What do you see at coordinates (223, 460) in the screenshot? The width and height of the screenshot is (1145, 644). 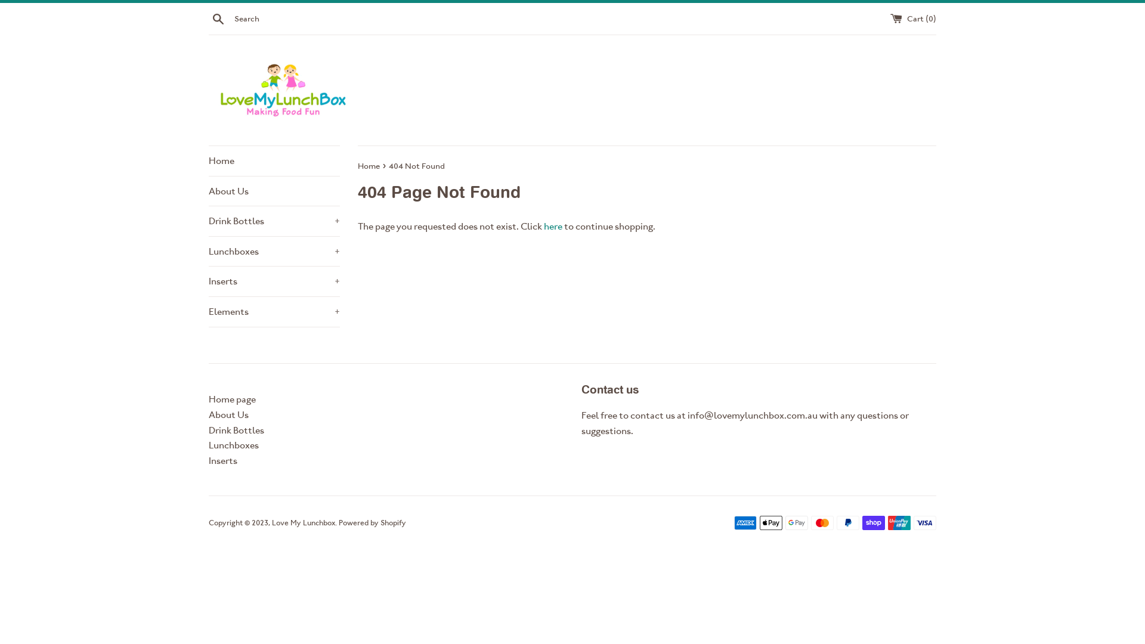 I see `Inserts` at bounding box center [223, 460].